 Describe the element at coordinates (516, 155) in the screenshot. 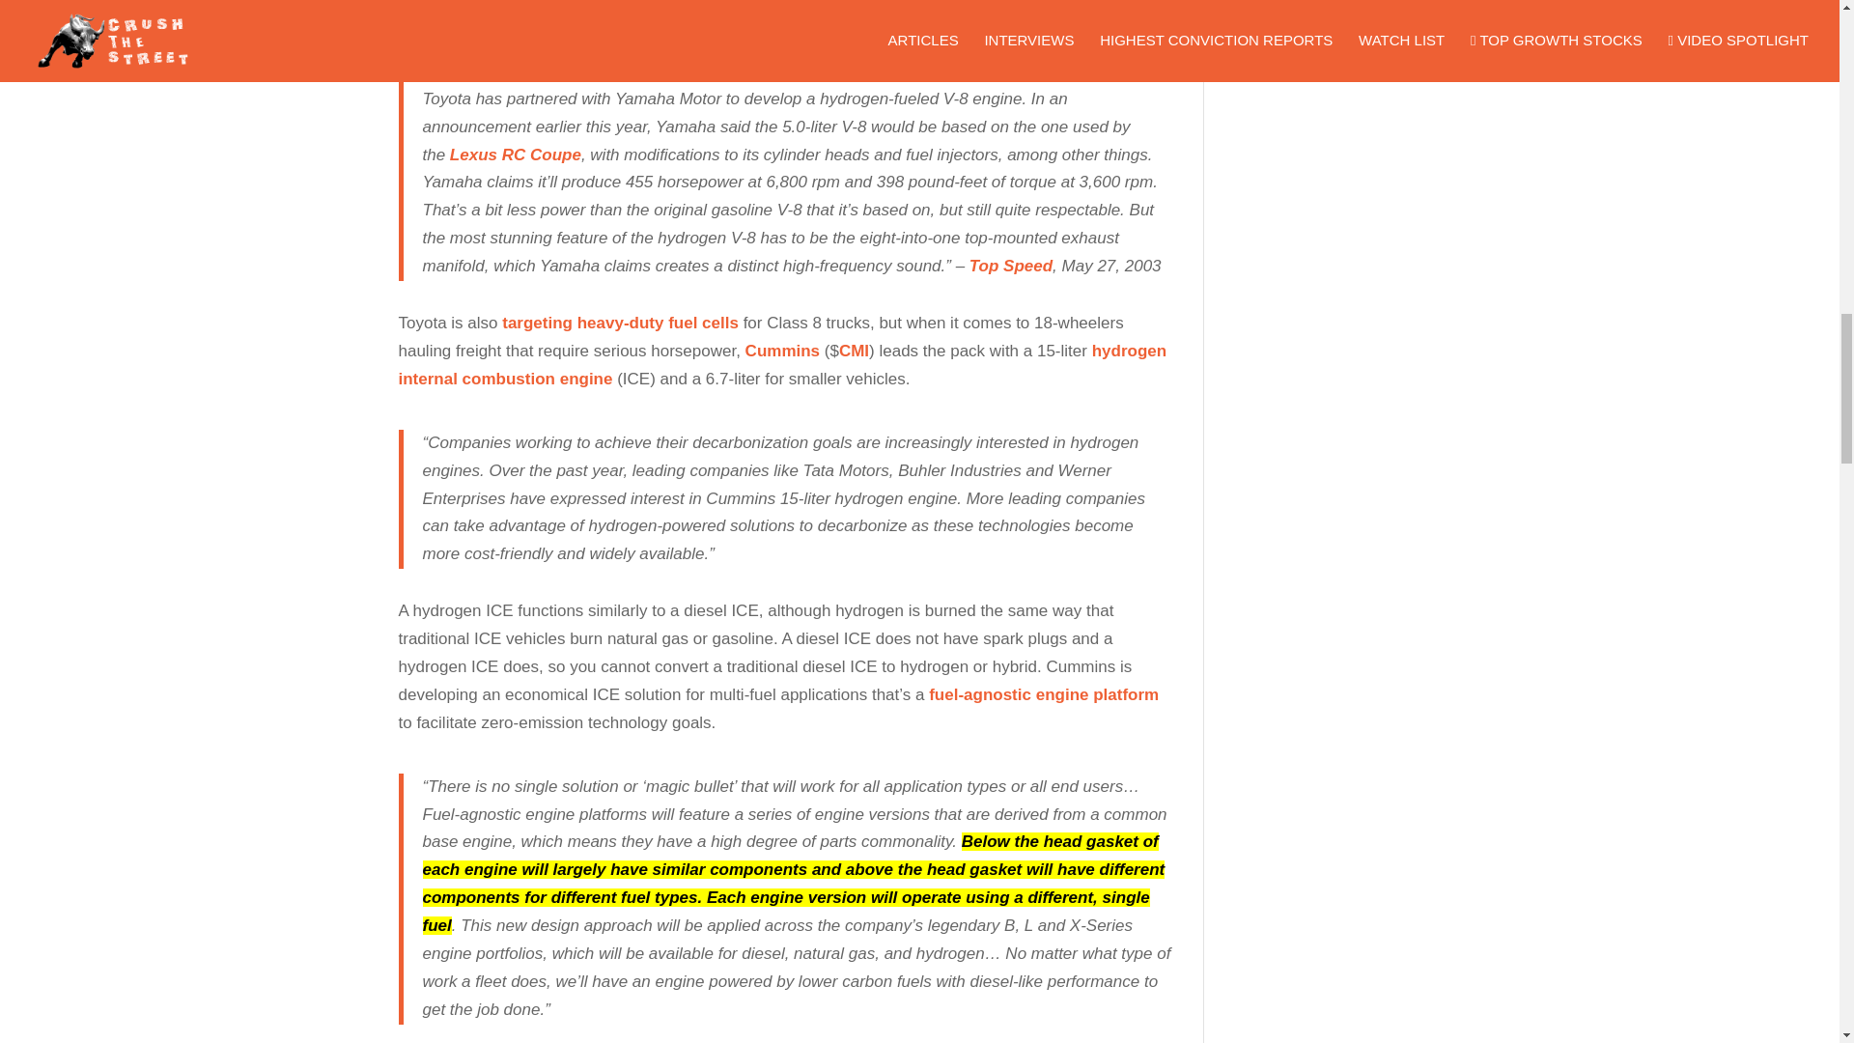

I see `Lexus RC Coupe` at that location.